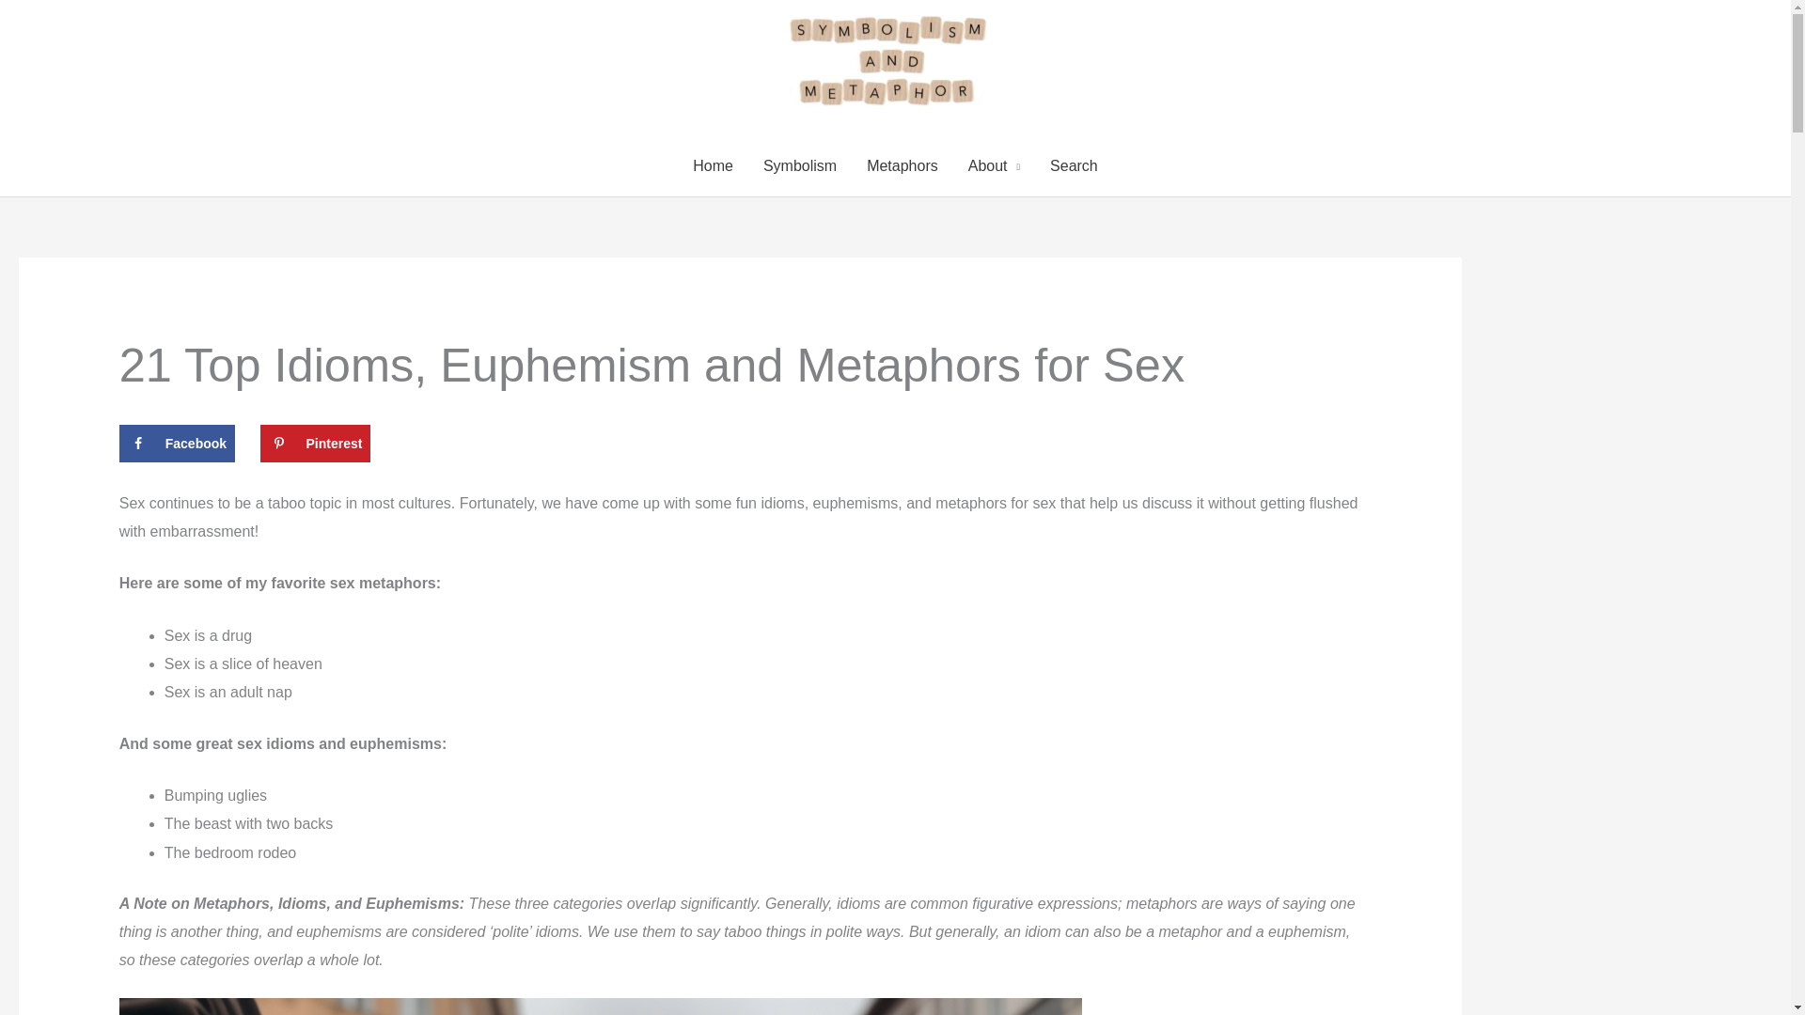 The image size is (1805, 1015). I want to click on Pinterest, so click(314, 444).